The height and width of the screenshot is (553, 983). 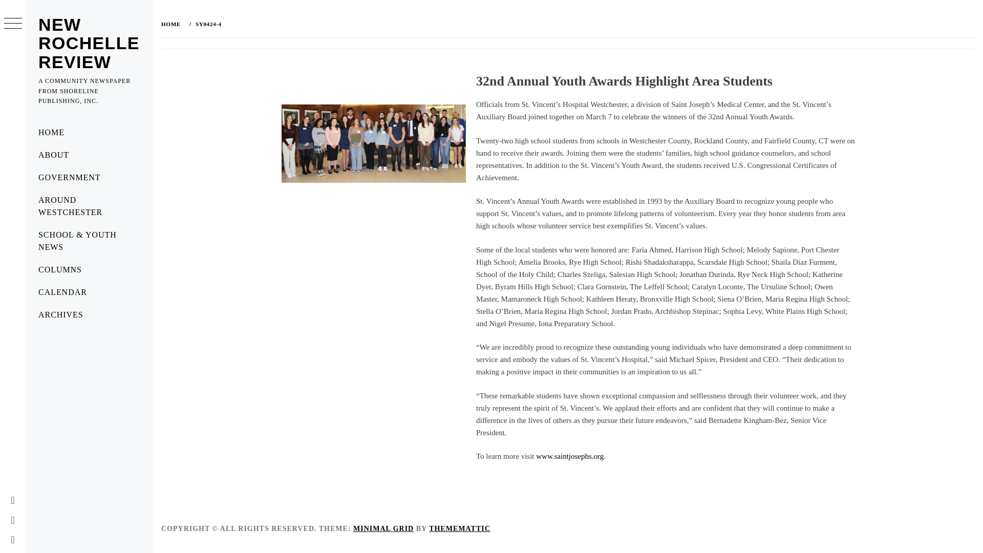 What do you see at coordinates (89, 132) in the screenshot?
I see `HOME` at bounding box center [89, 132].